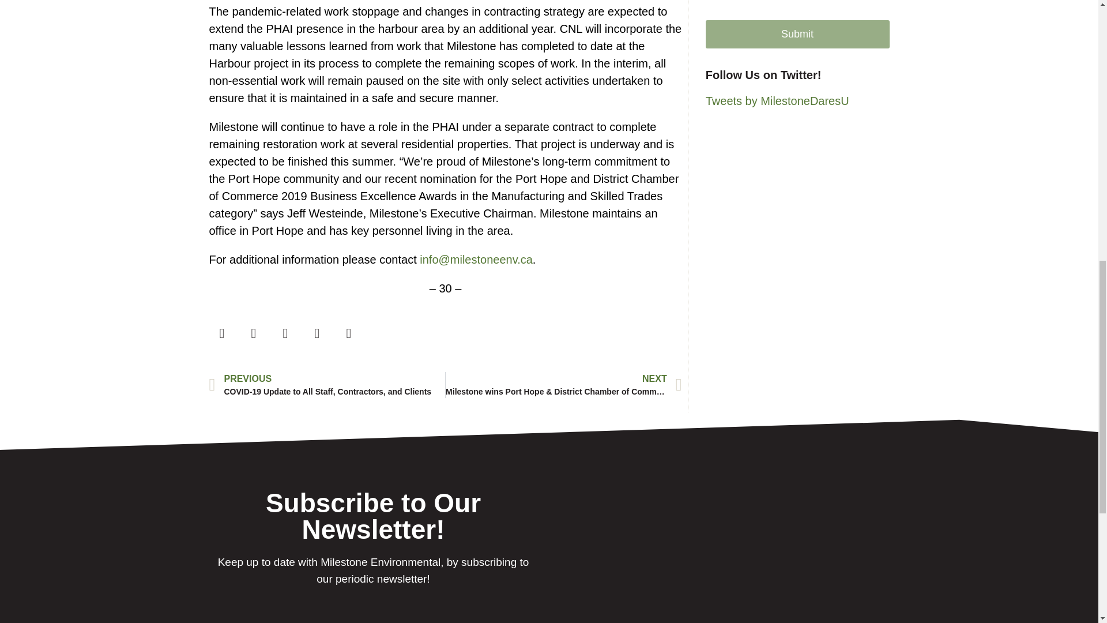 This screenshot has height=623, width=1107. I want to click on Submit, so click(798, 34).